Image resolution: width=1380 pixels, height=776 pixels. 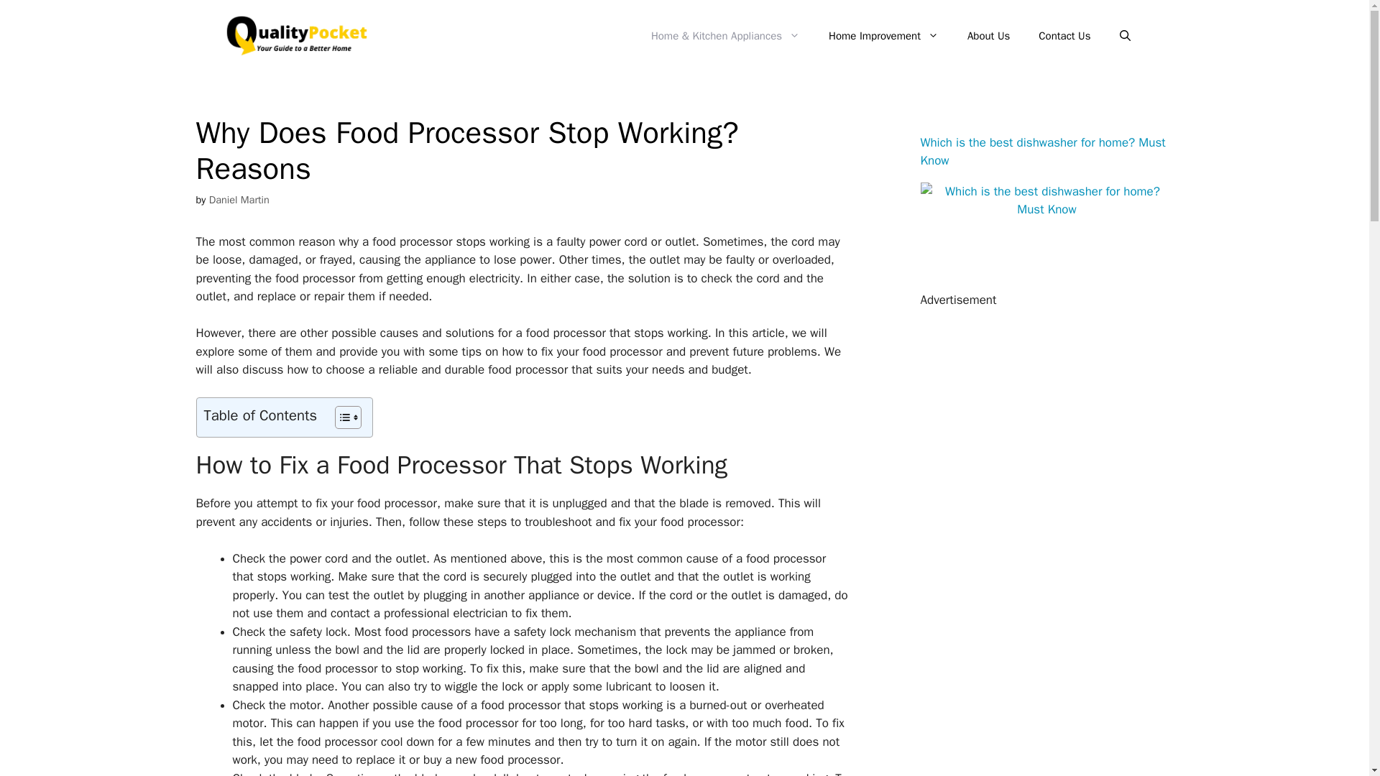 I want to click on About Us, so click(x=988, y=36).